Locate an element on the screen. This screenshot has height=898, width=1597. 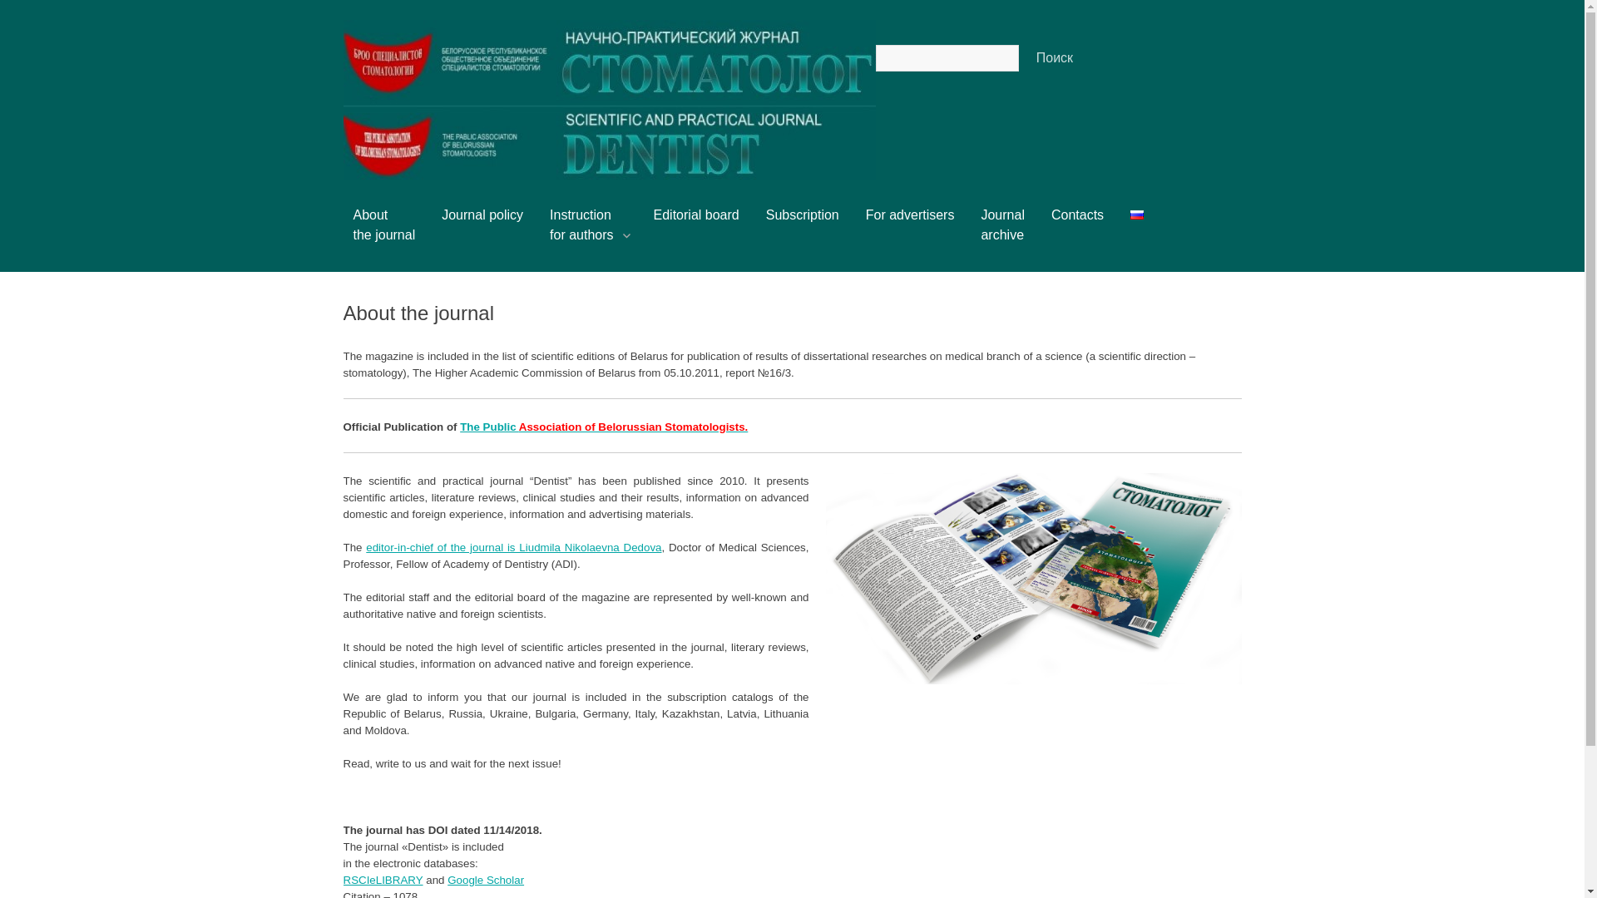
Instruction
for authors is located at coordinates (588, 232).